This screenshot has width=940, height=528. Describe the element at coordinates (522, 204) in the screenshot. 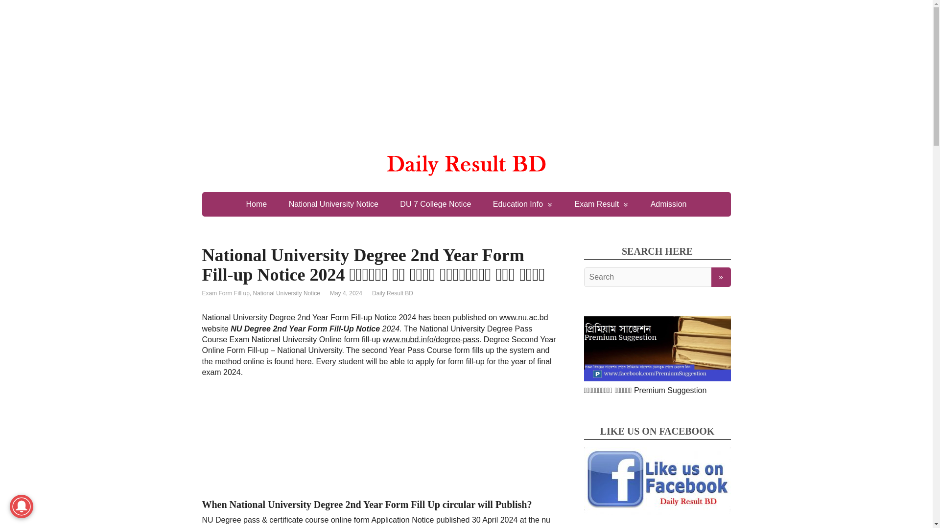

I see `Education Info` at that location.